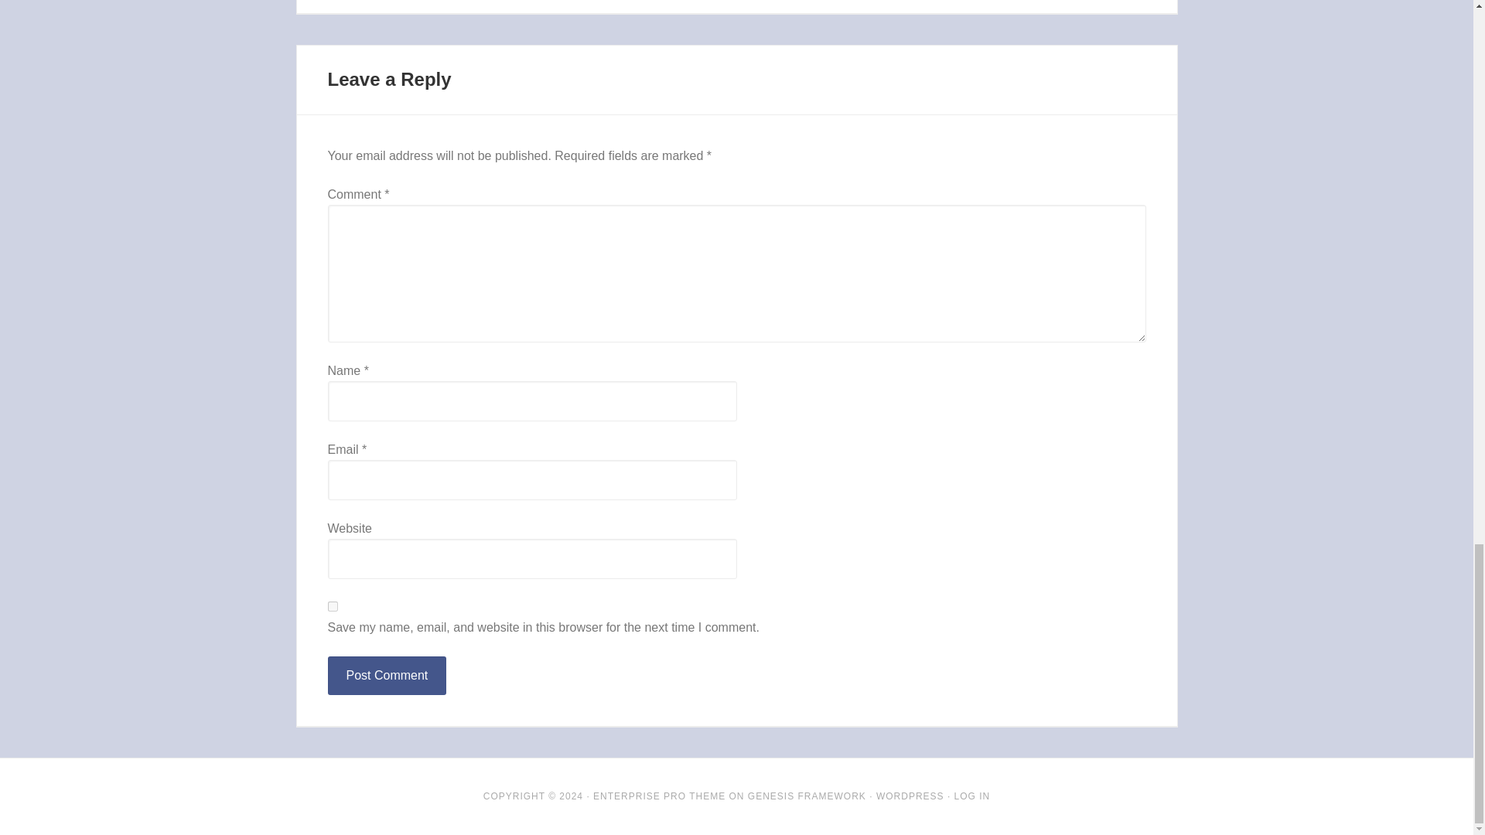 The width and height of the screenshot is (1485, 835). I want to click on GENESIS FRAMEWORK, so click(807, 796).